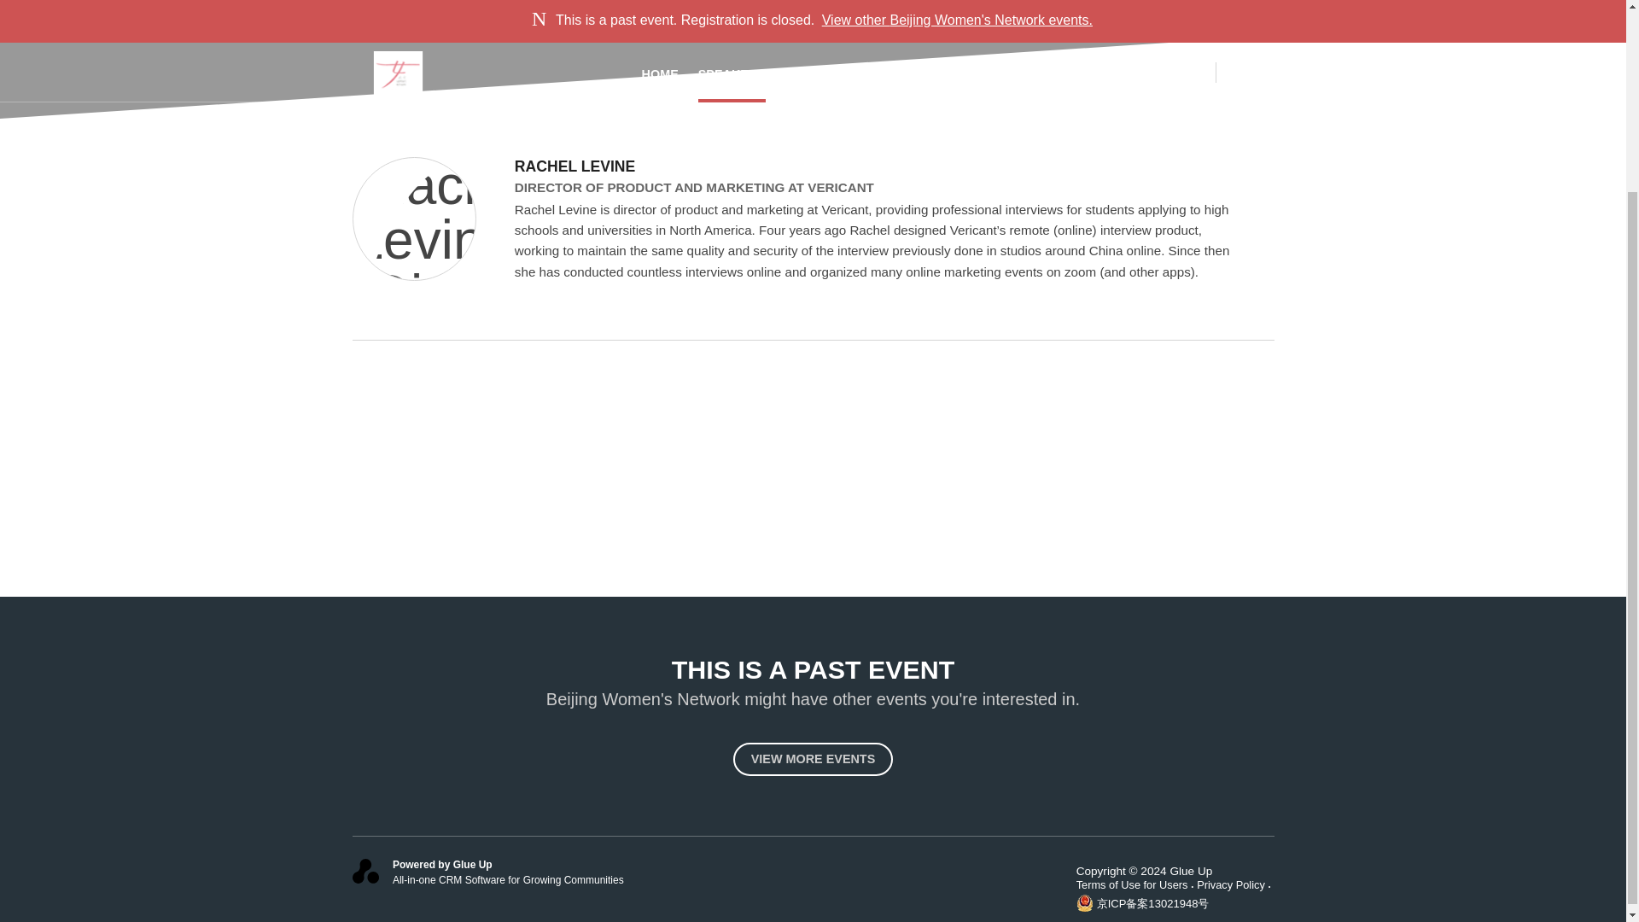 The height and width of the screenshot is (922, 1639). What do you see at coordinates (1234, 884) in the screenshot?
I see `Privacy Policy` at bounding box center [1234, 884].